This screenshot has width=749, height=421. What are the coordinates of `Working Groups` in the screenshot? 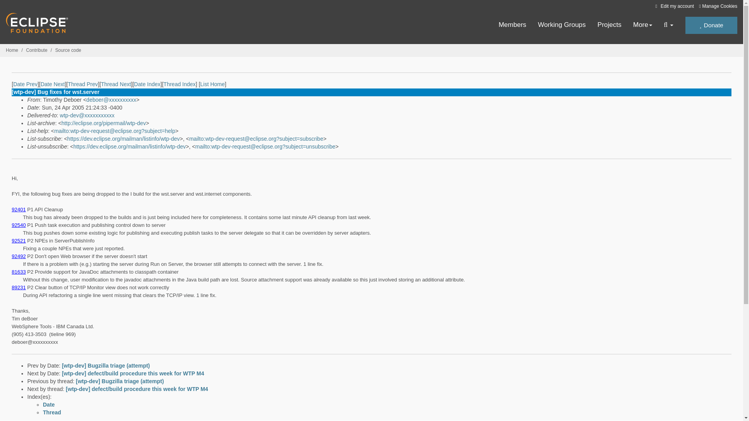 It's located at (562, 25).